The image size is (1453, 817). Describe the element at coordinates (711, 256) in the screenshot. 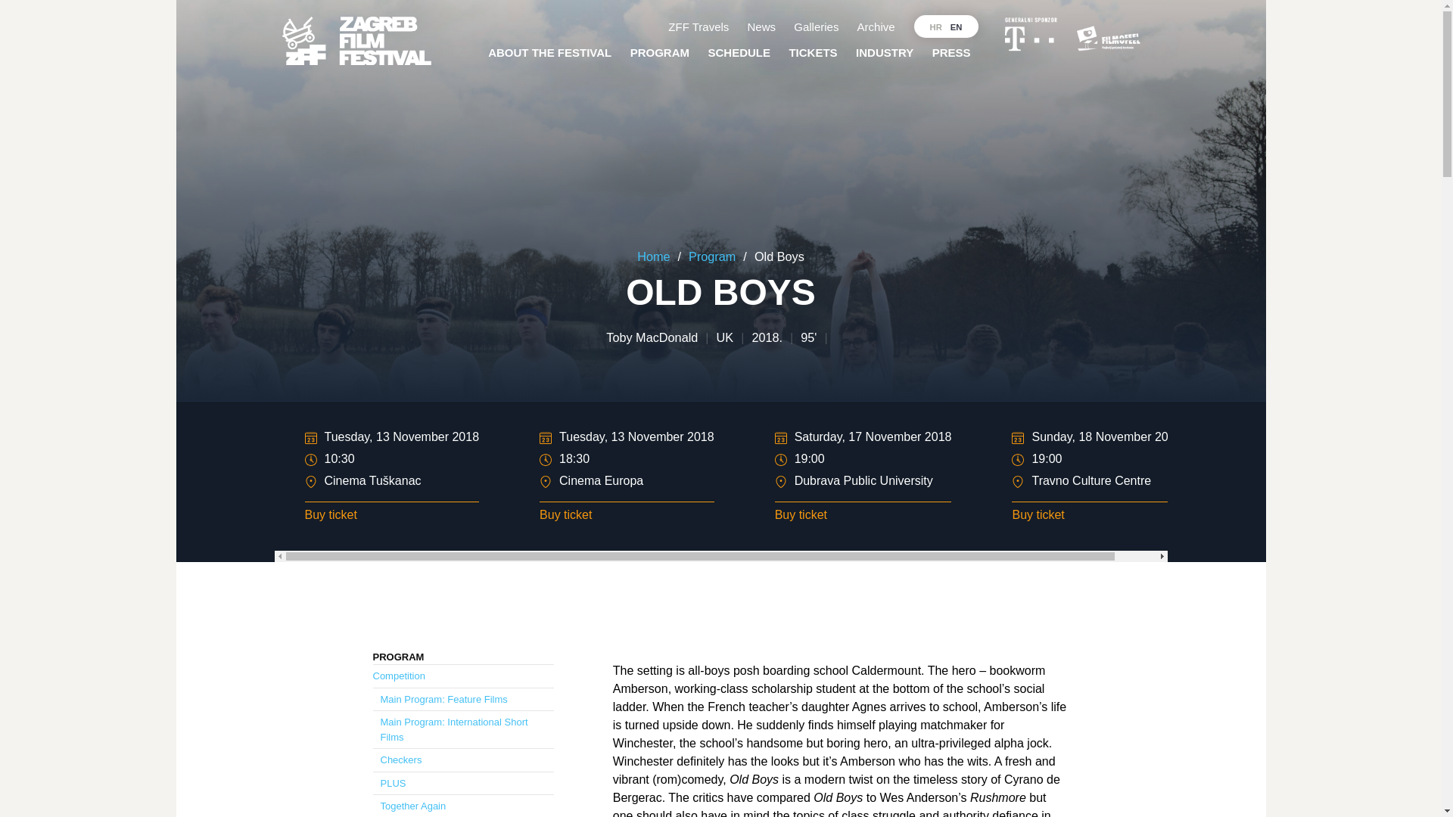

I see `Program` at that location.